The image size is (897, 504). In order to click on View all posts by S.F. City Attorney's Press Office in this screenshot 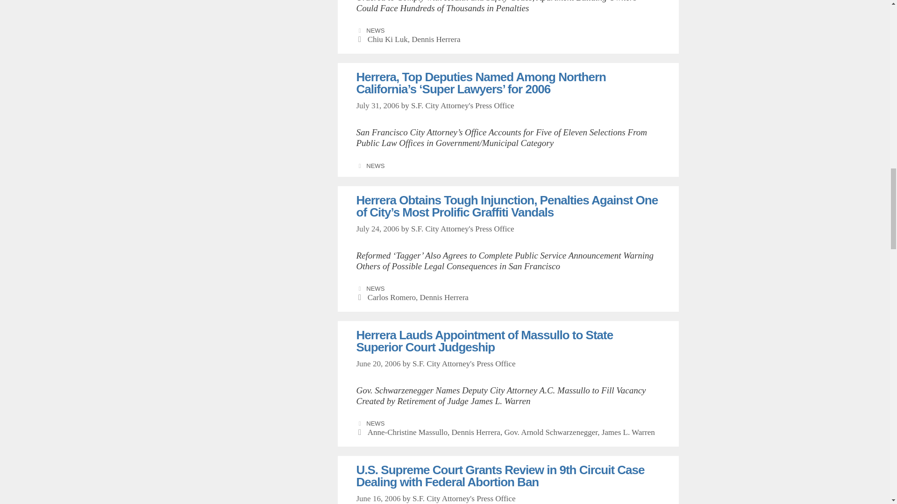, I will do `click(463, 105)`.